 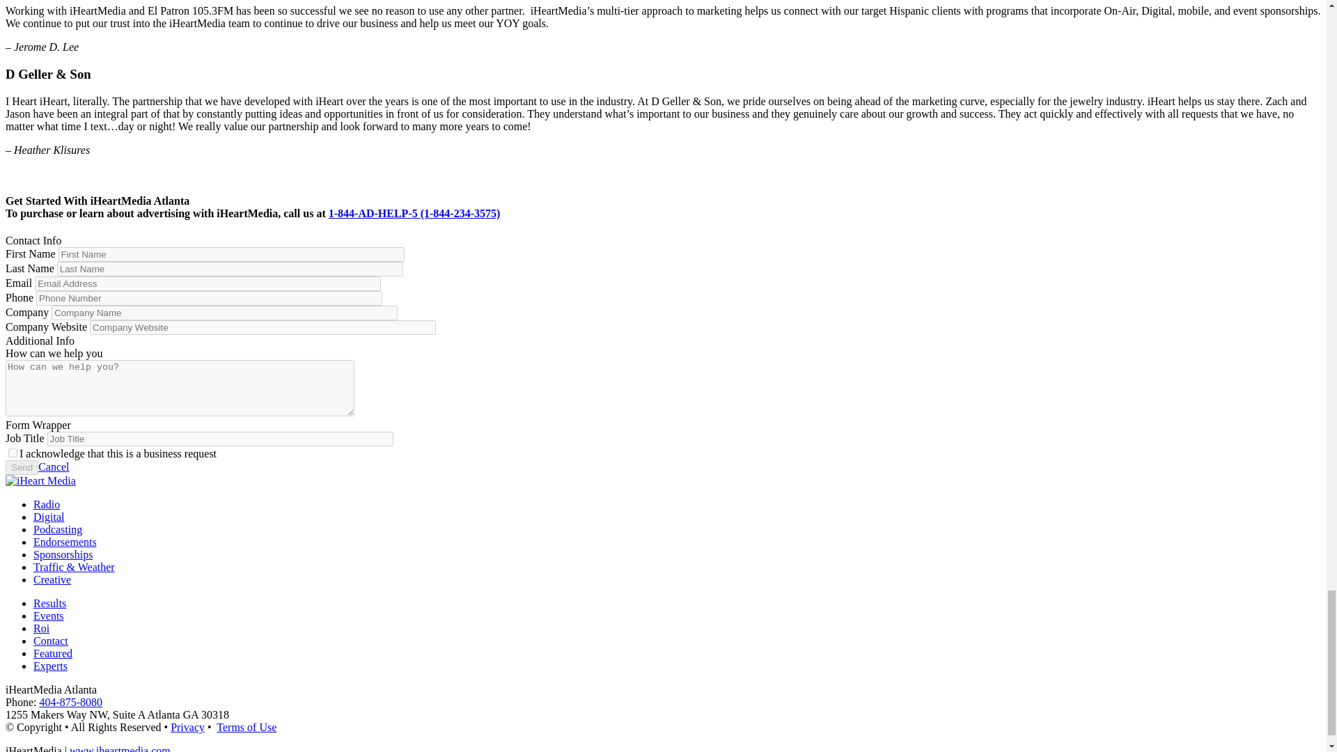 I want to click on Podcast, so click(x=74, y=567).